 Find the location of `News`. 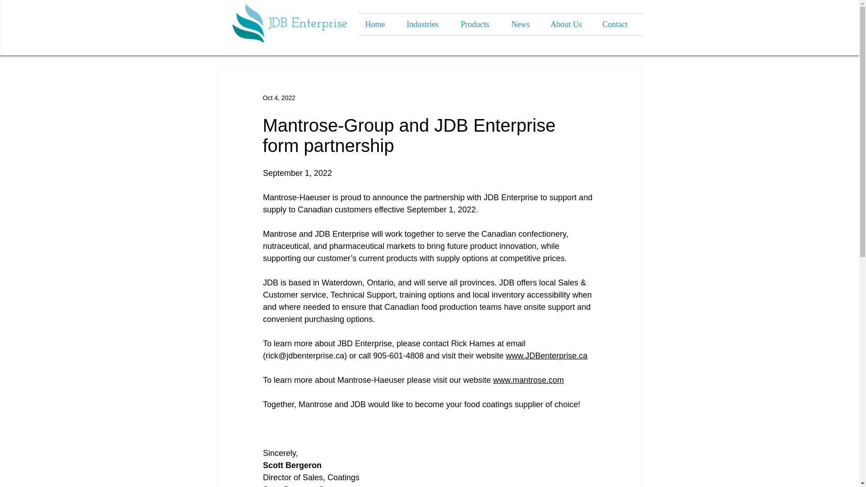

News is located at coordinates (524, 24).